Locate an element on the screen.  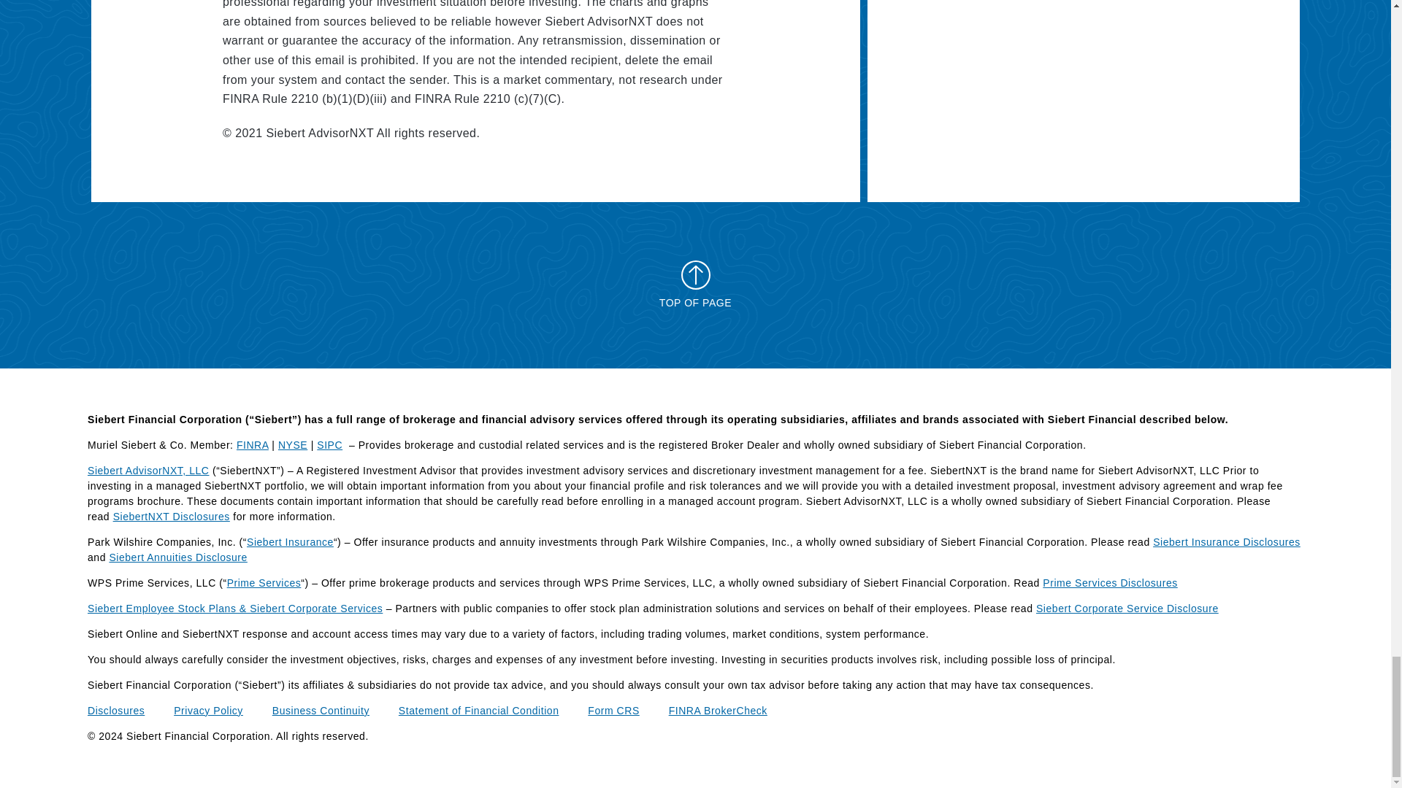
Prime Services is located at coordinates (264, 582).